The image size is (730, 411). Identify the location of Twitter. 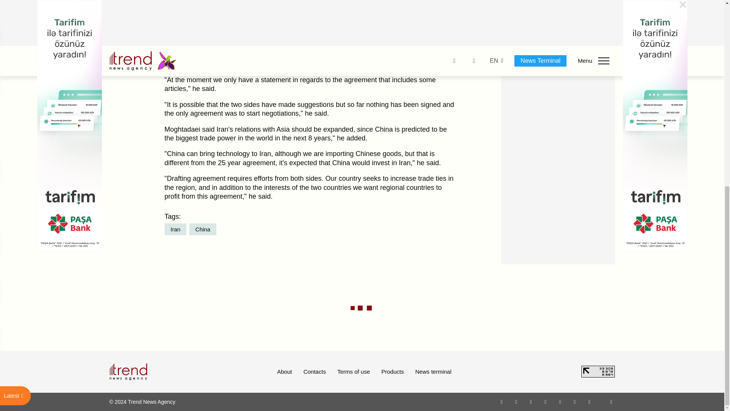
(531, 401).